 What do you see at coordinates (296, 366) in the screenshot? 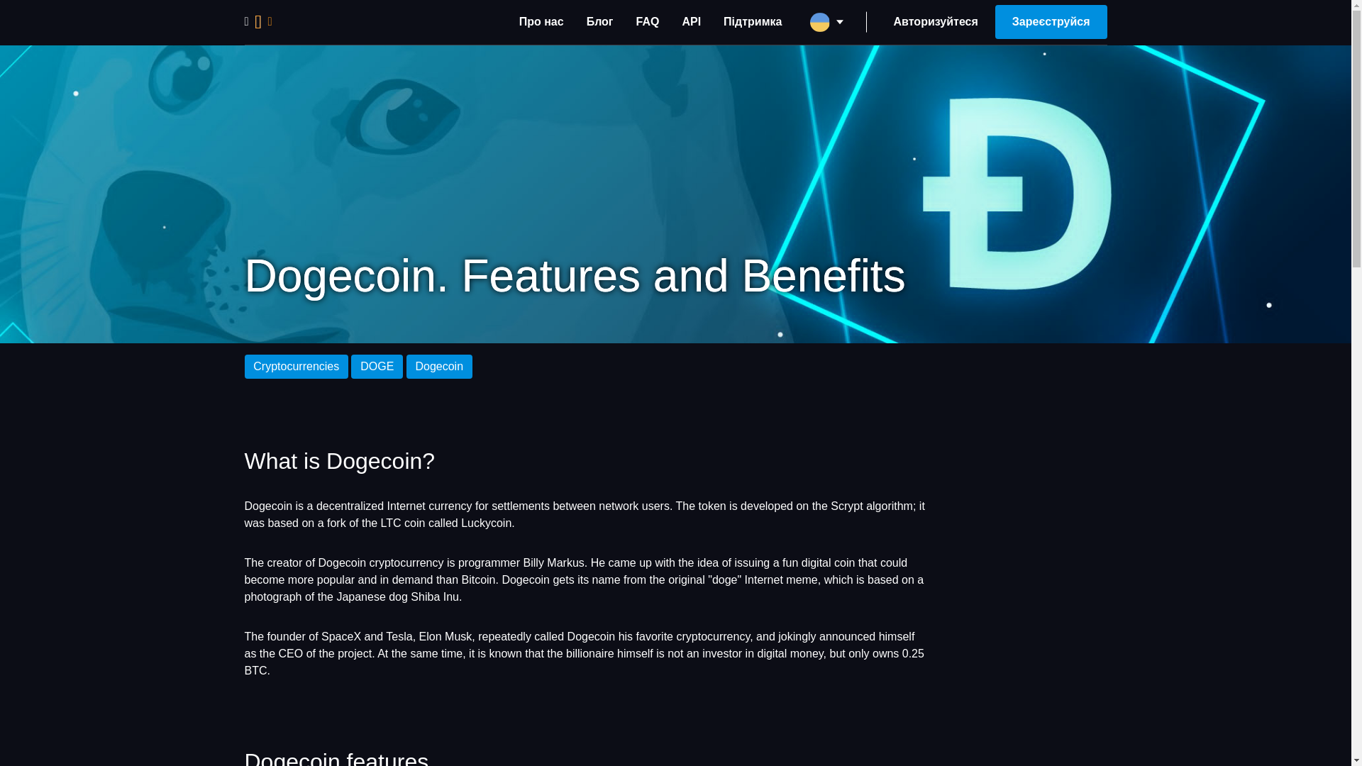
I see `Cryptocurrencies` at bounding box center [296, 366].